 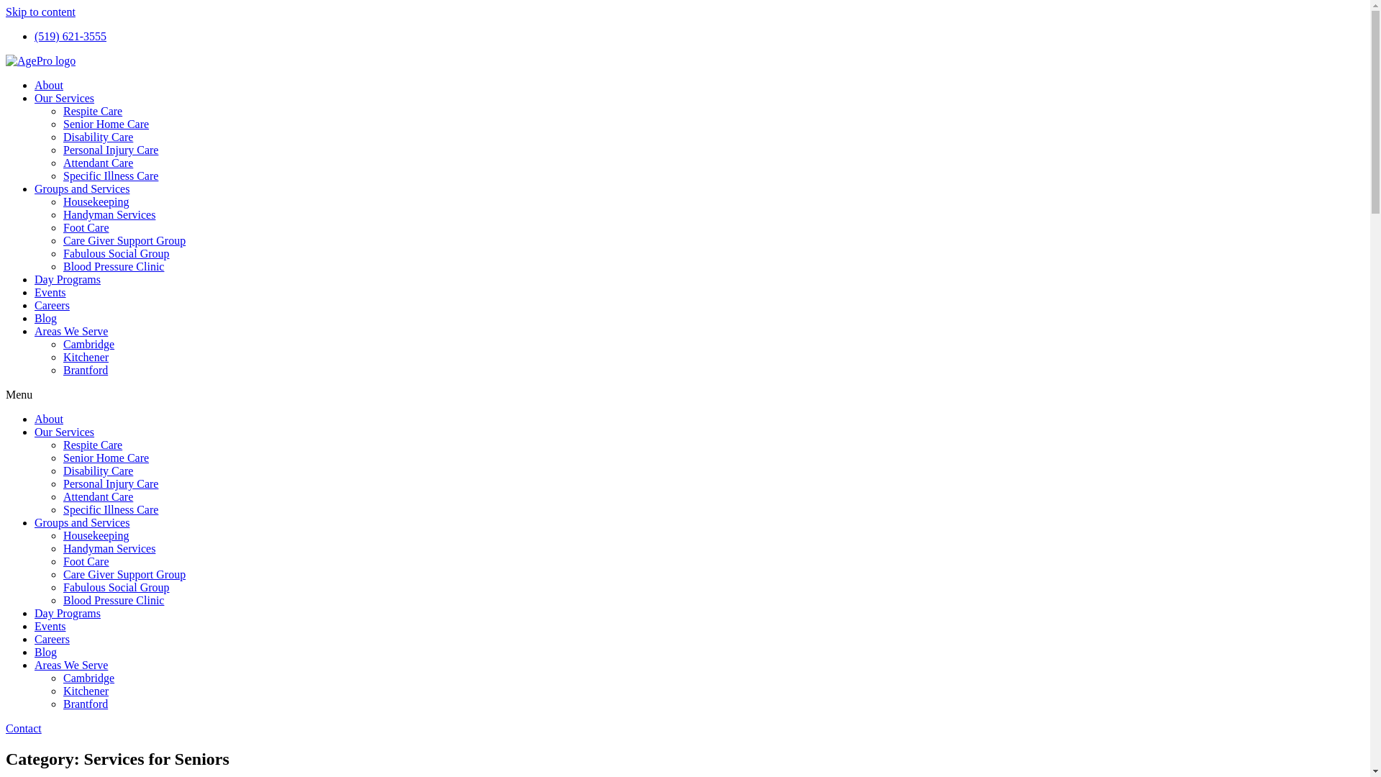 What do you see at coordinates (52, 305) in the screenshot?
I see `Careers` at bounding box center [52, 305].